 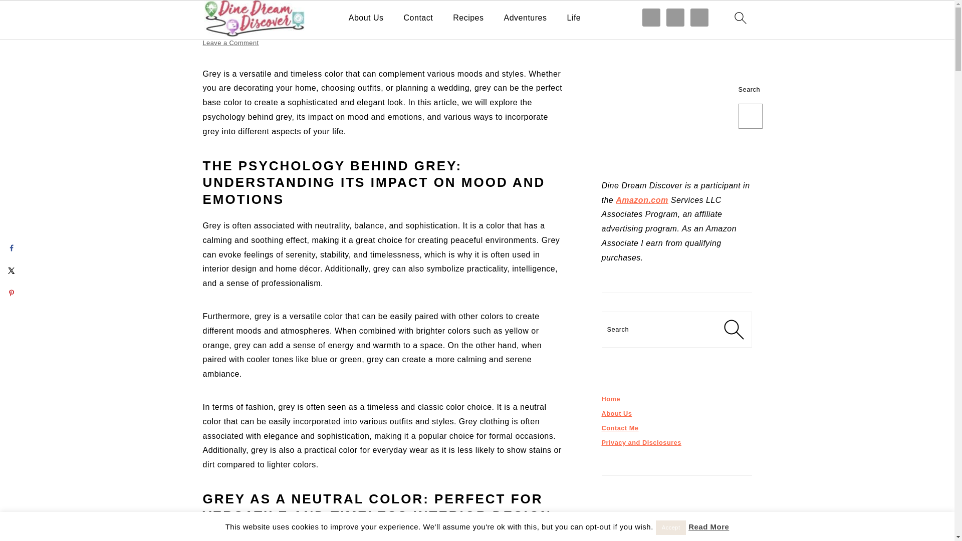 What do you see at coordinates (11, 247) in the screenshot?
I see `Share on Facebook` at bounding box center [11, 247].